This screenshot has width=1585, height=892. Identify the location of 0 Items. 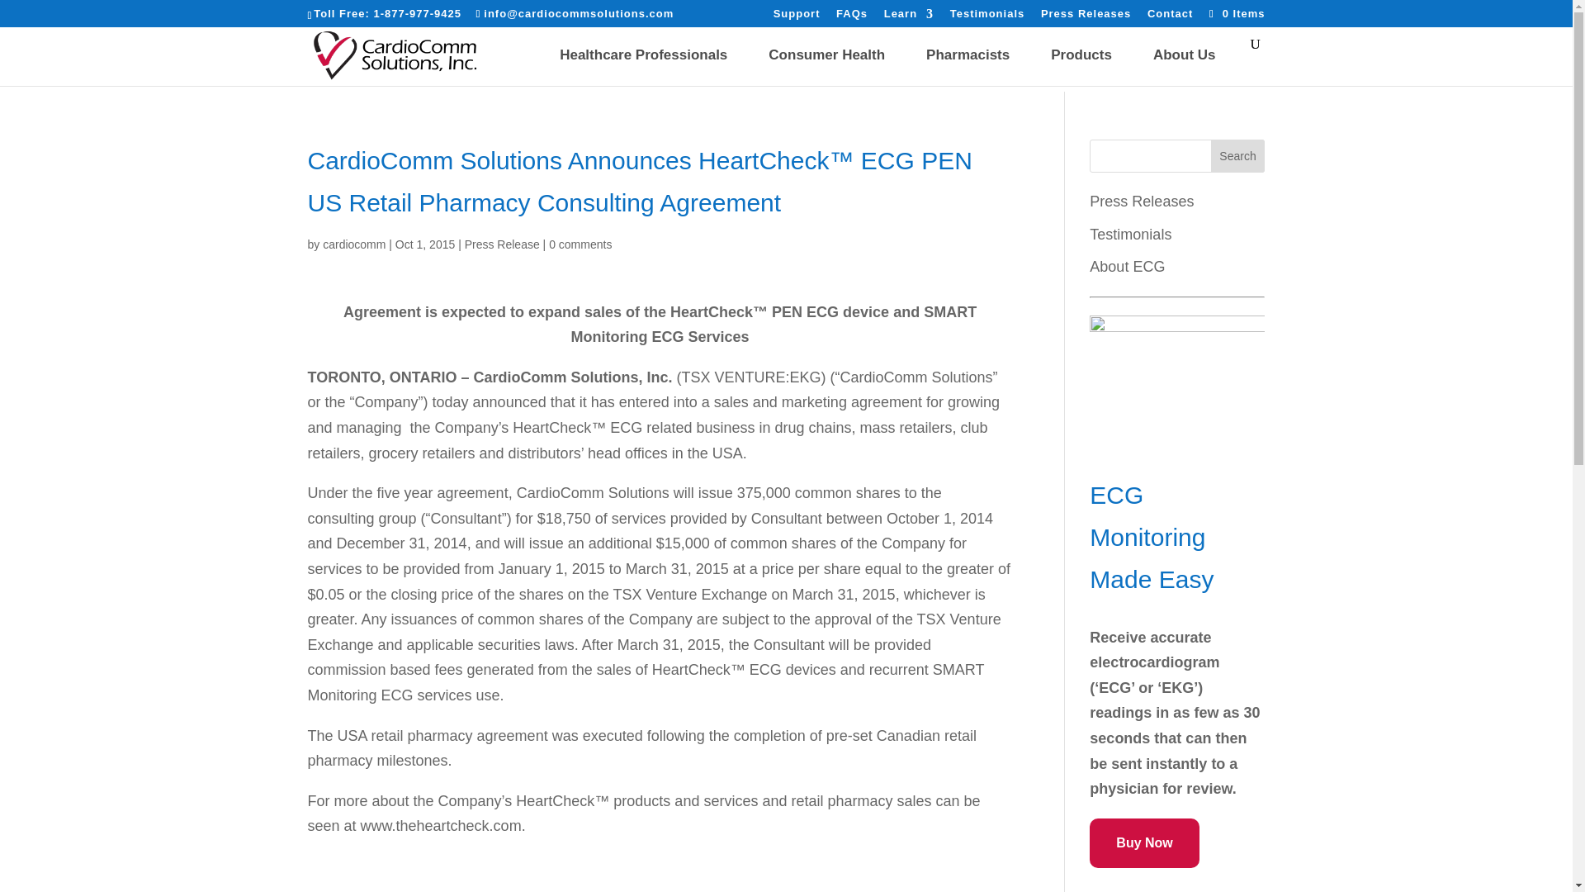
(1235, 13).